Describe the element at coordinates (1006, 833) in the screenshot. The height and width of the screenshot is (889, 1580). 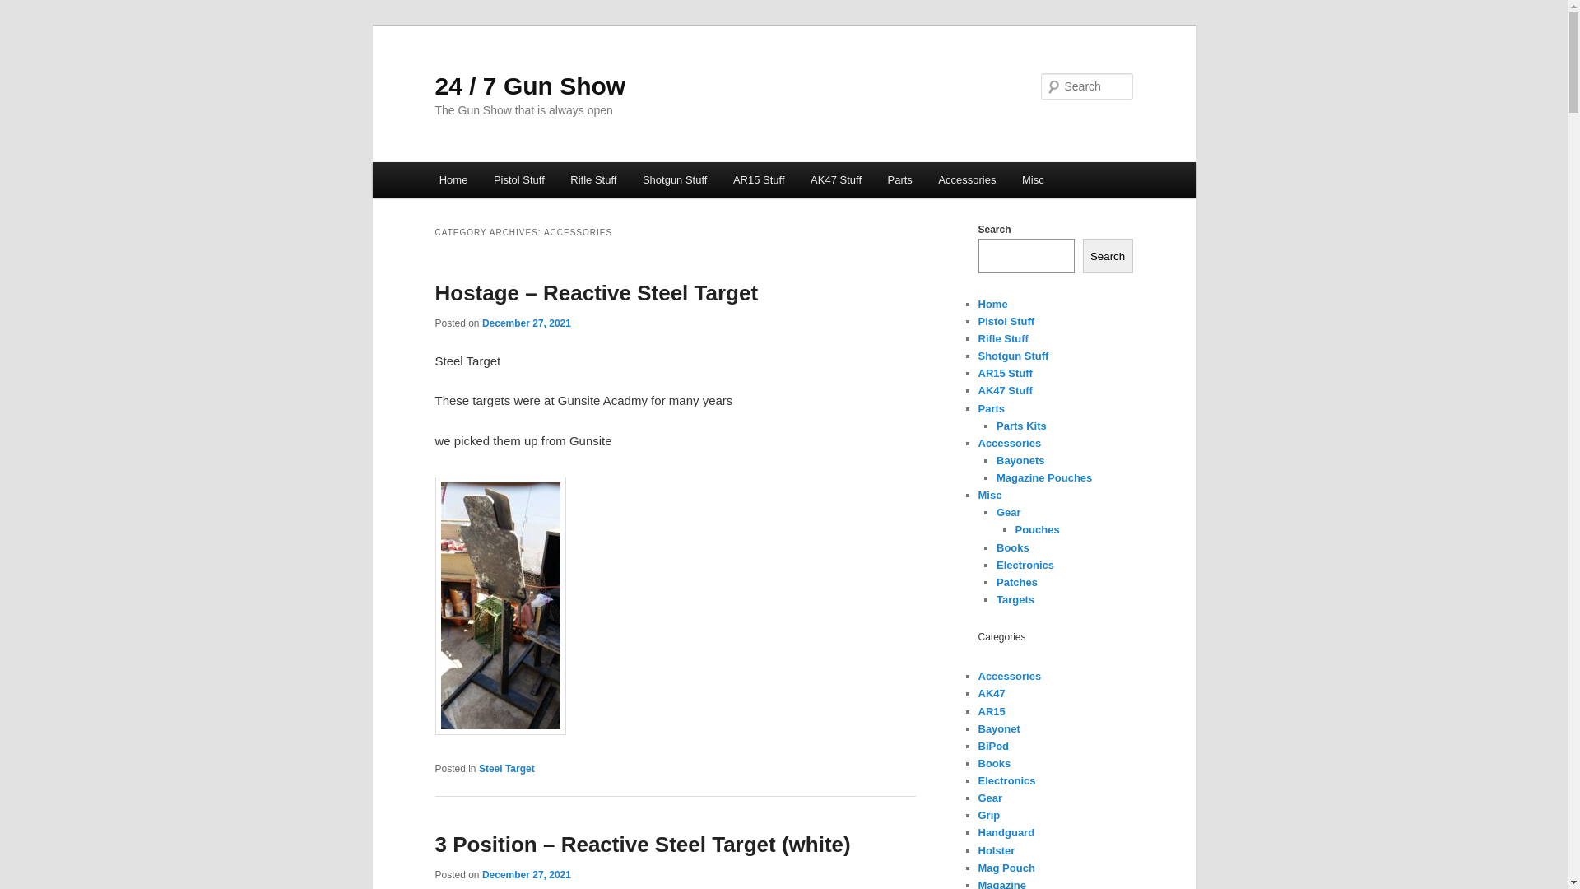
I see `Handguard` at that location.